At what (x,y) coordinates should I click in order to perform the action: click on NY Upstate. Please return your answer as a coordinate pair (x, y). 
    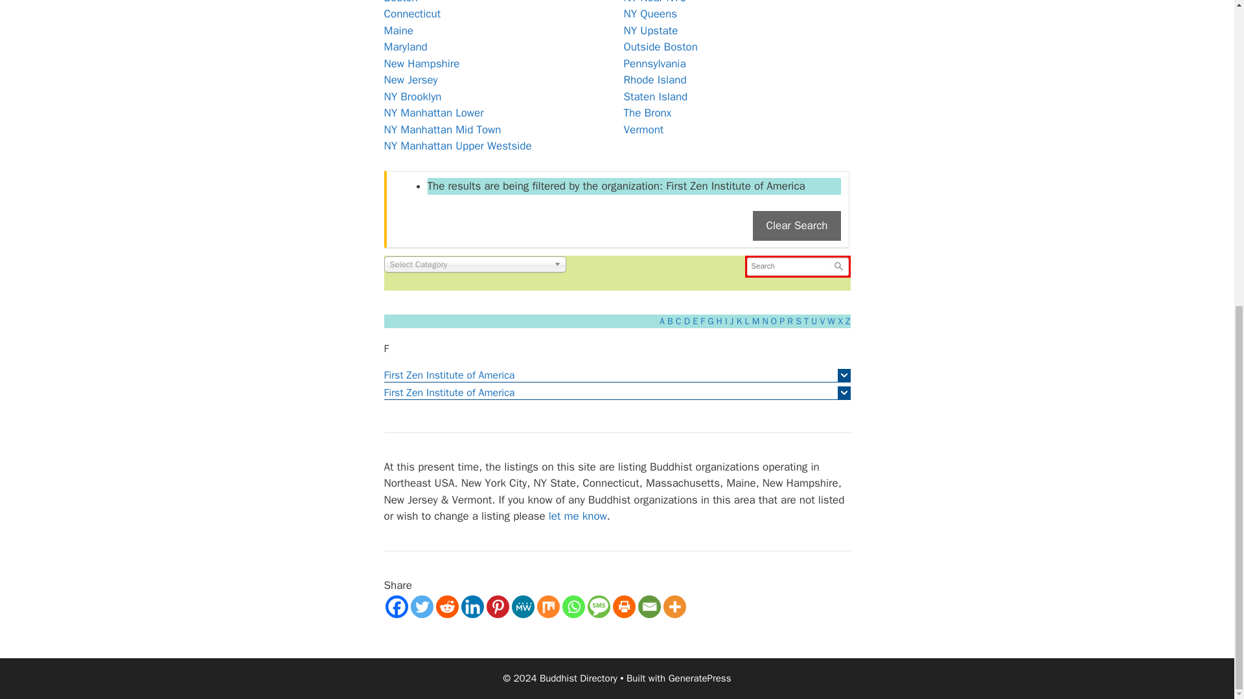
    Looking at the image, I should click on (651, 30).